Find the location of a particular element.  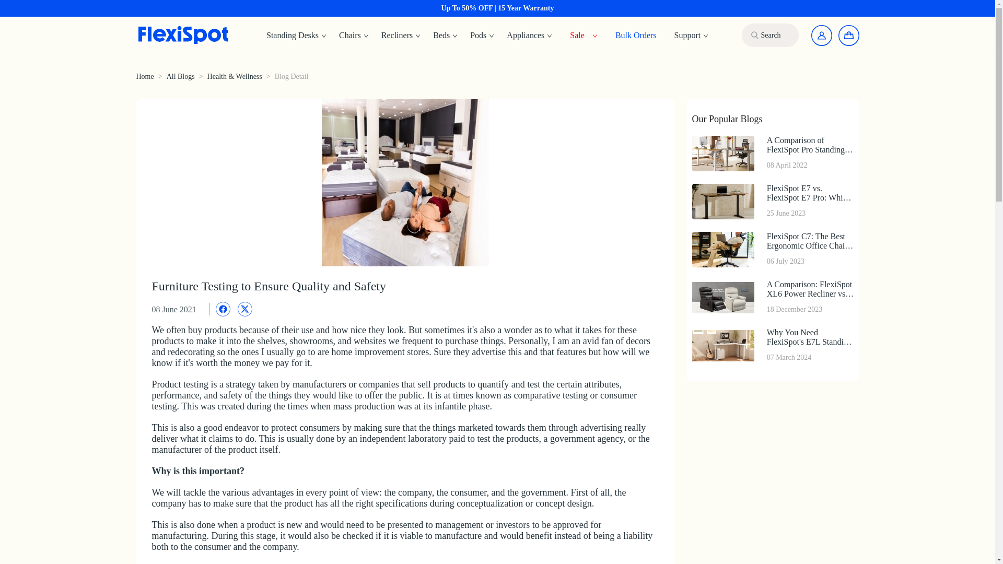

Sale is located at coordinates (577, 34).